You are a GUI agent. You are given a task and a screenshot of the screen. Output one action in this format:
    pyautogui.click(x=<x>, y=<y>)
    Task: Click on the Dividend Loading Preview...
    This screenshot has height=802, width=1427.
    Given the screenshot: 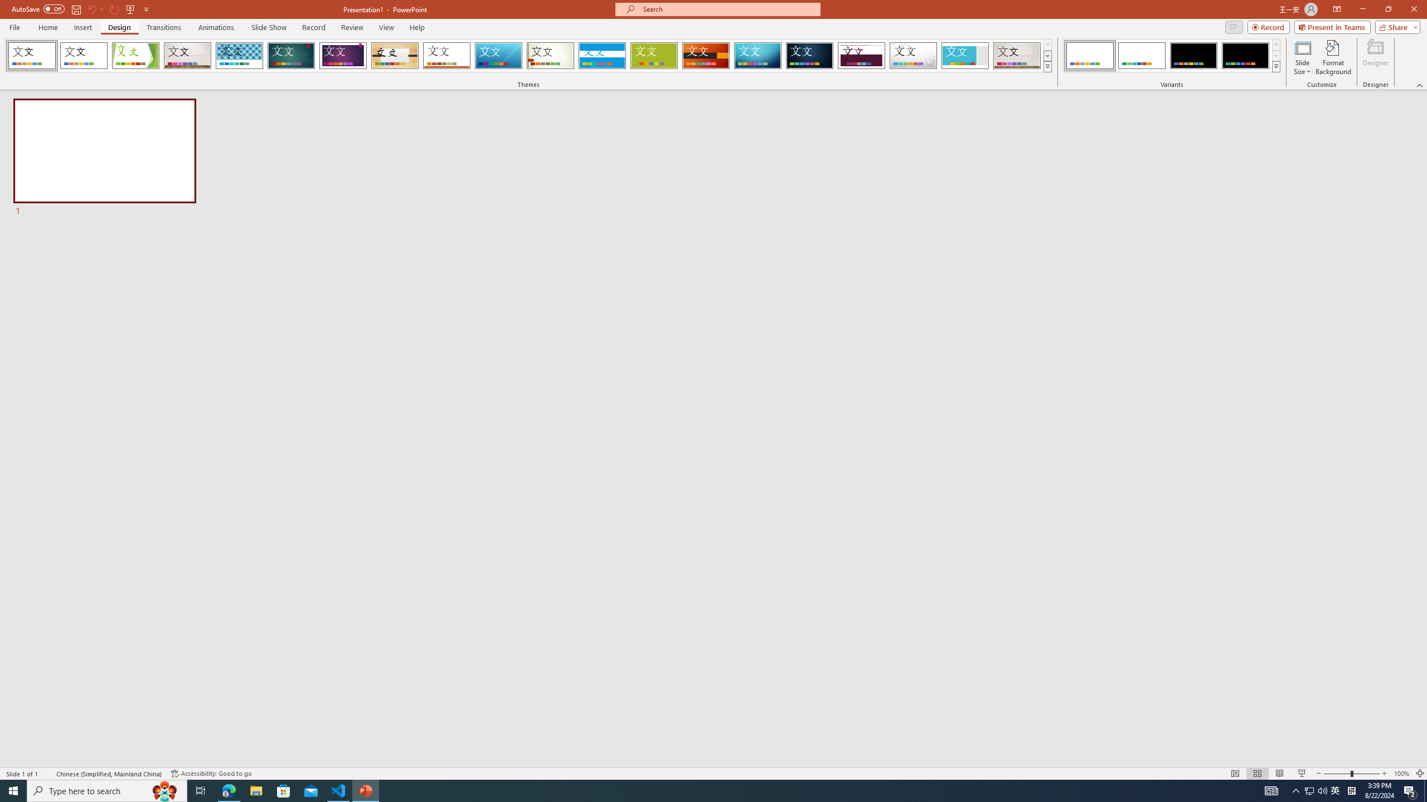 What is the action you would take?
    pyautogui.click(x=862, y=56)
    